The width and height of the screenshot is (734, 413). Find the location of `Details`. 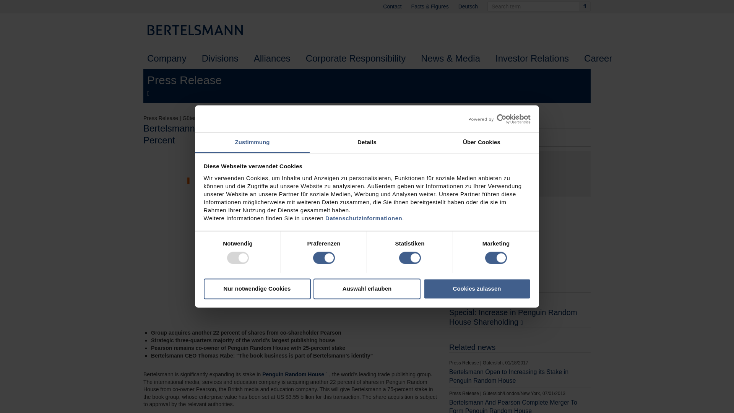

Details is located at coordinates (367, 142).